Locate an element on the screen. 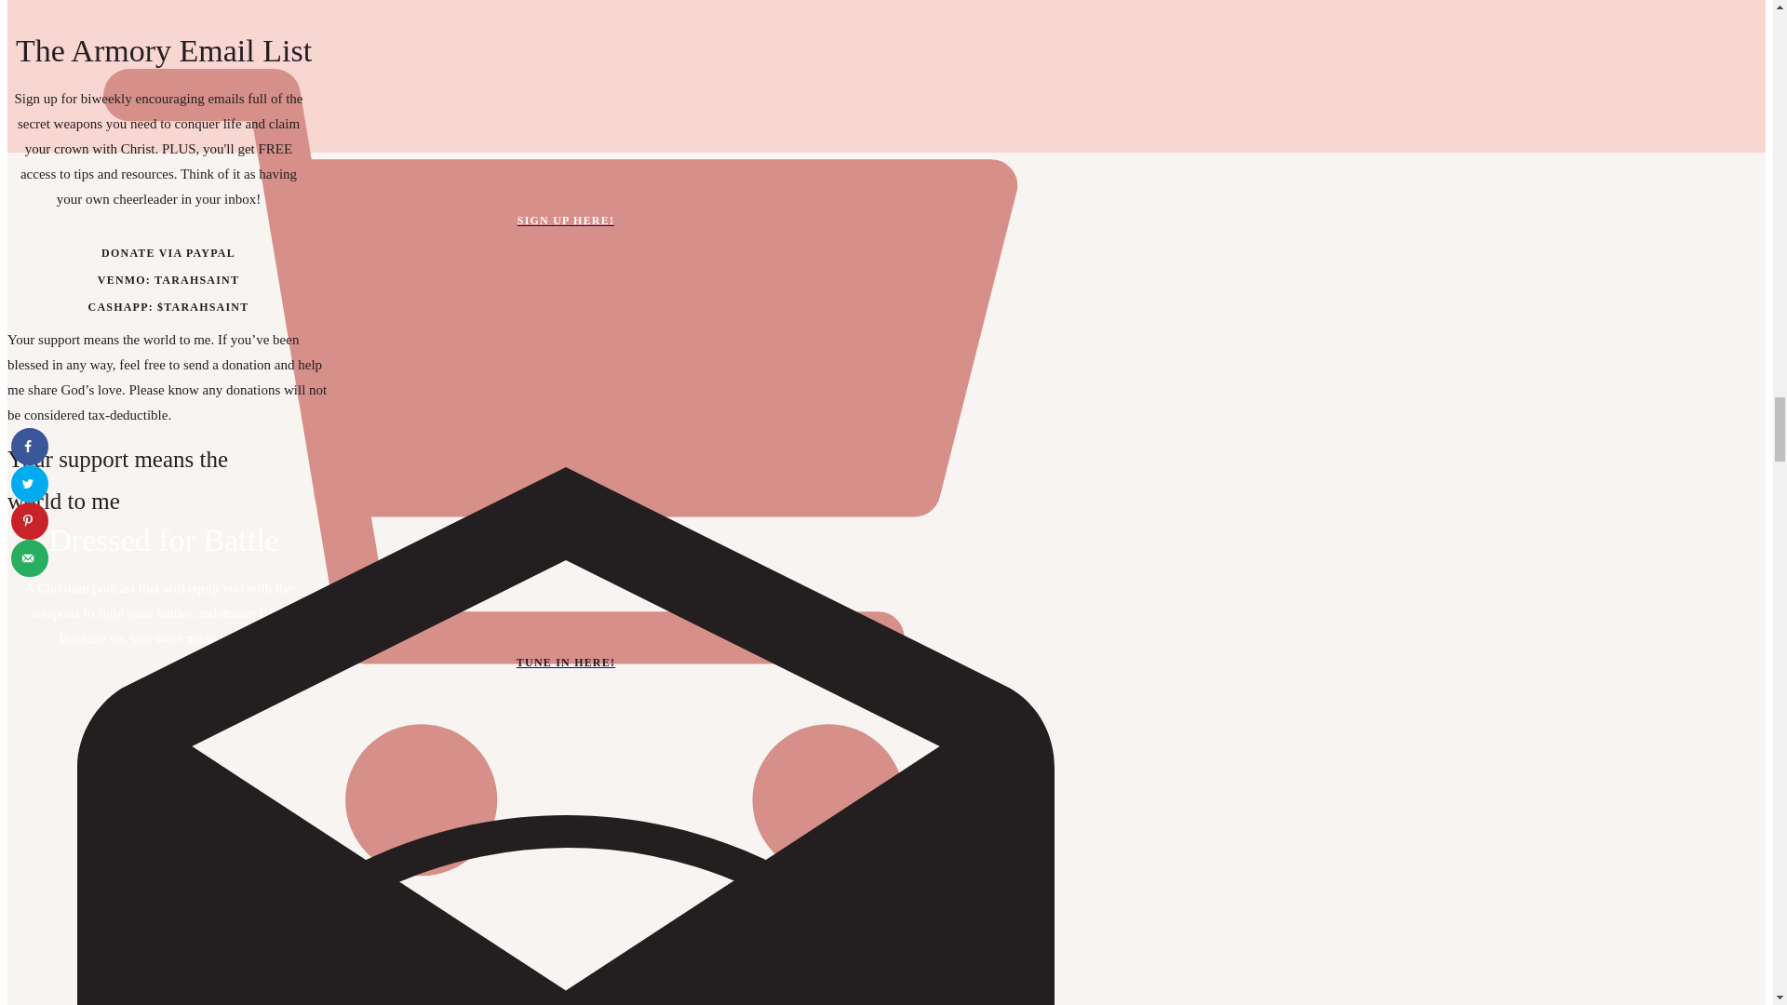  SIGN UP HERE! is located at coordinates (565, 221).